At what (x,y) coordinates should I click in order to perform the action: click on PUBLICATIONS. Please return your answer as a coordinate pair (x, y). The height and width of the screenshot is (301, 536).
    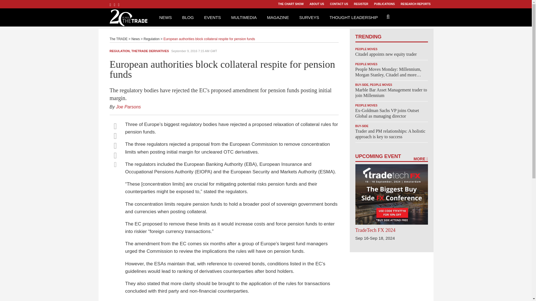
    Looking at the image, I should click on (384, 4).